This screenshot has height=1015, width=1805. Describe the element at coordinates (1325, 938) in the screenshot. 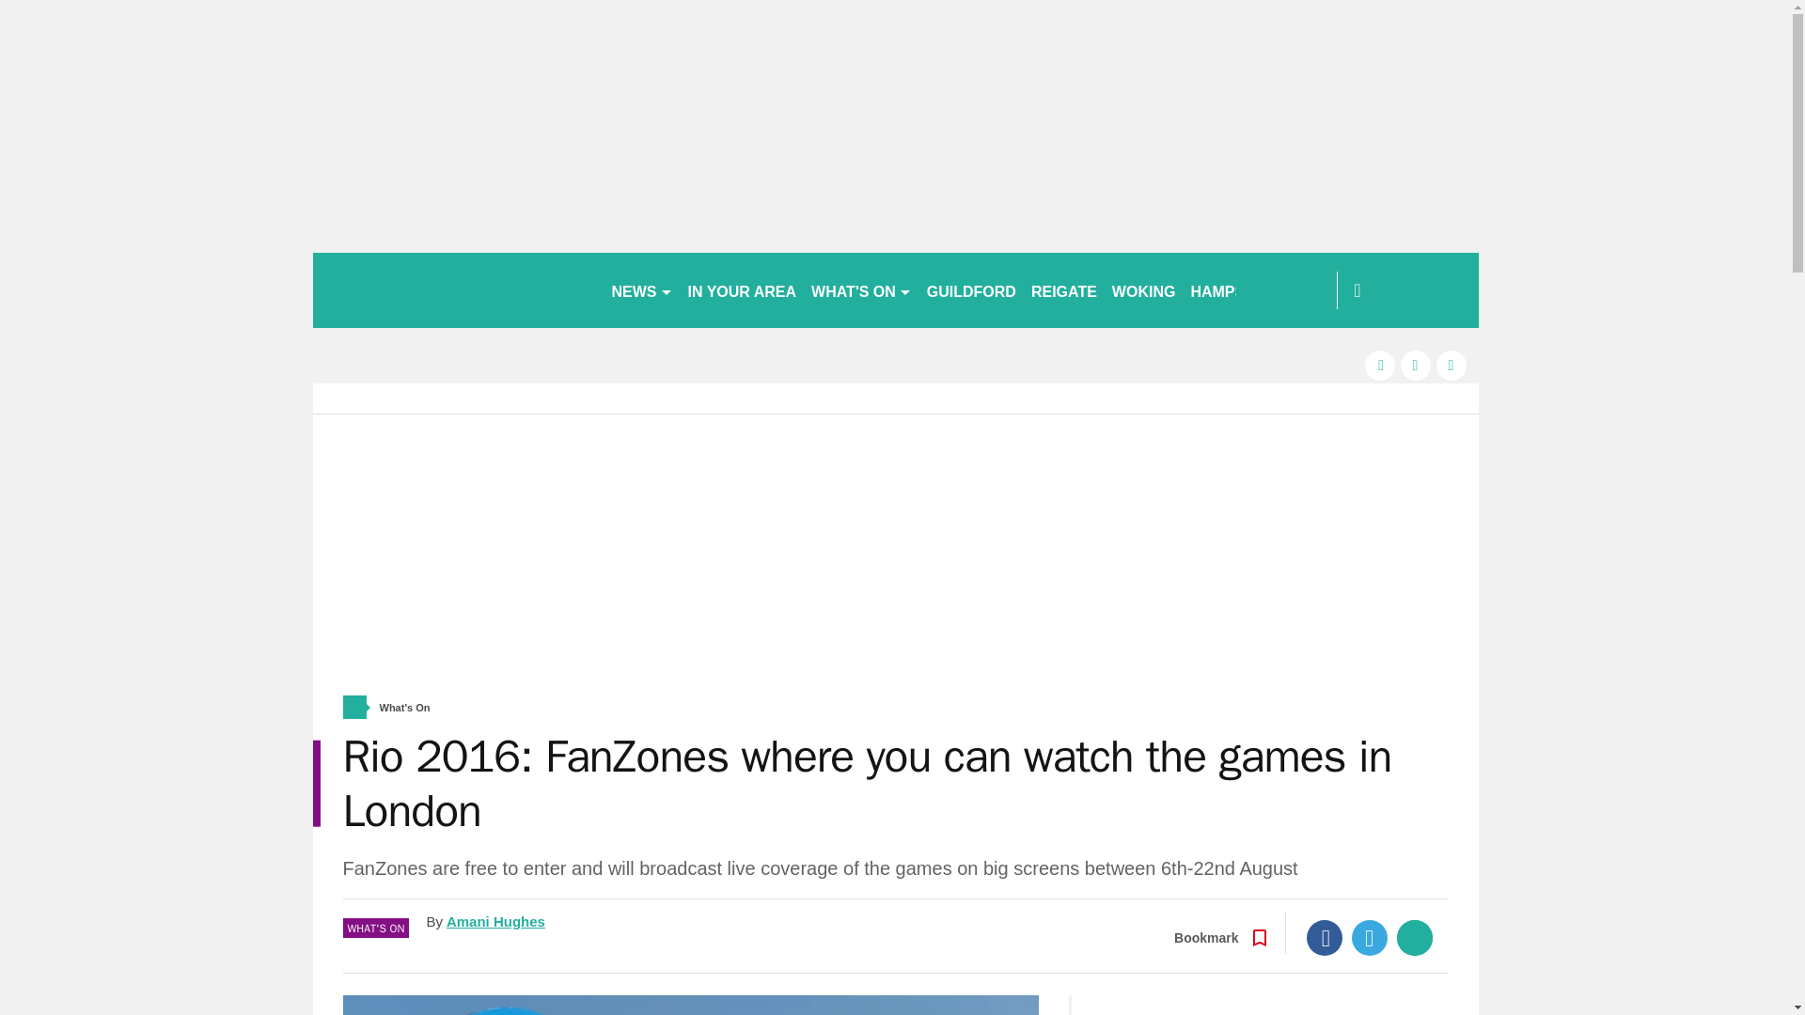

I see `Facebook` at that location.